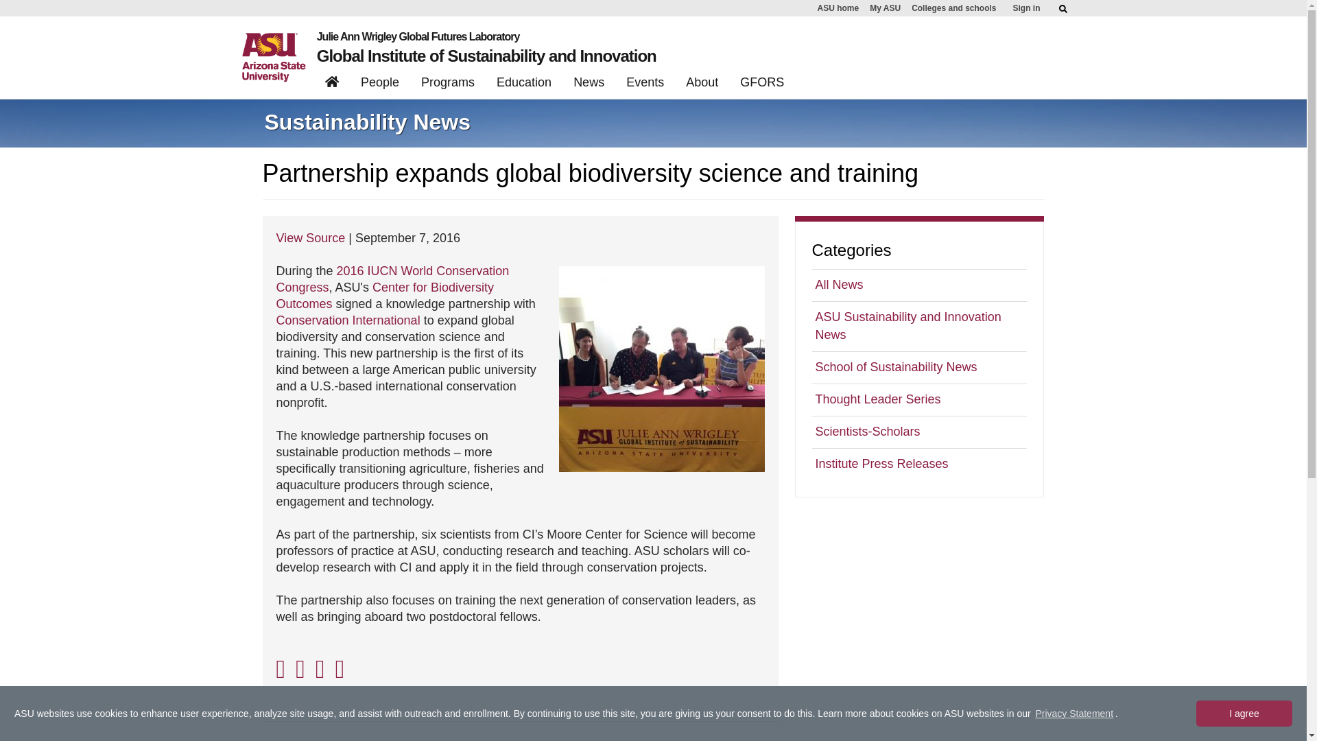 The width and height of the screenshot is (1317, 741). I want to click on Global Institute of Sustainability and Innovation, so click(486, 56).